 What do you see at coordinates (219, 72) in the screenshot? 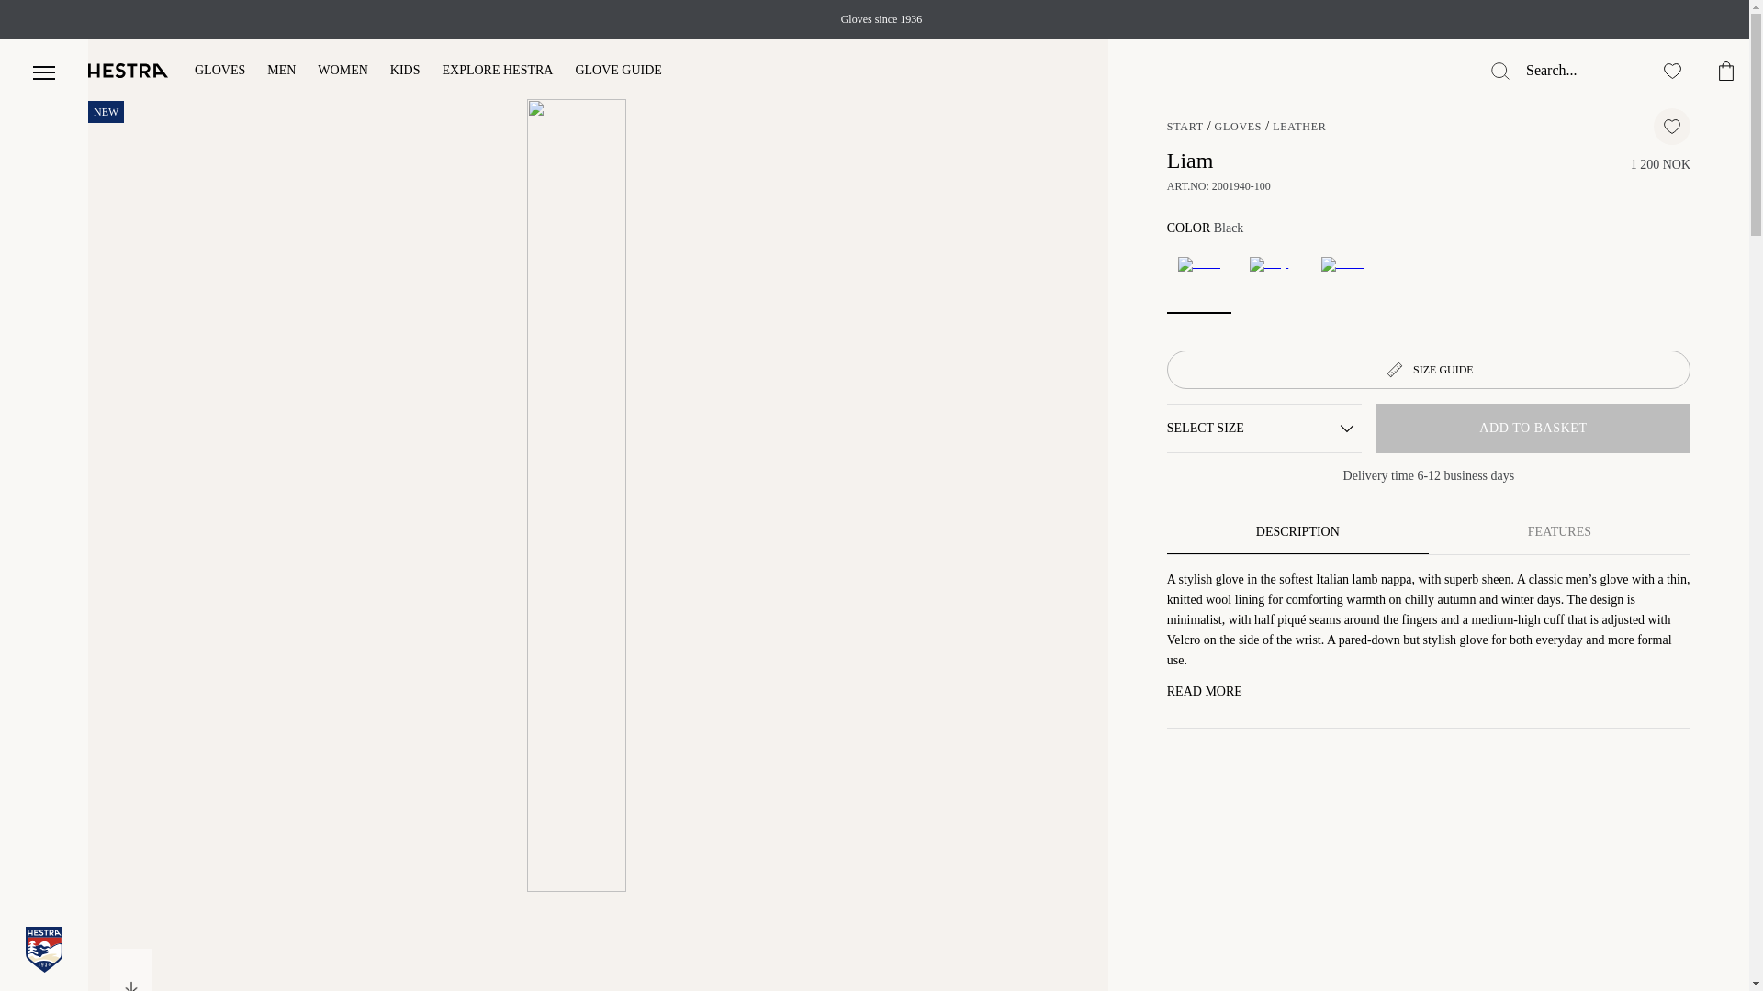
I see `GLOVES` at bounding box center [219, 72].